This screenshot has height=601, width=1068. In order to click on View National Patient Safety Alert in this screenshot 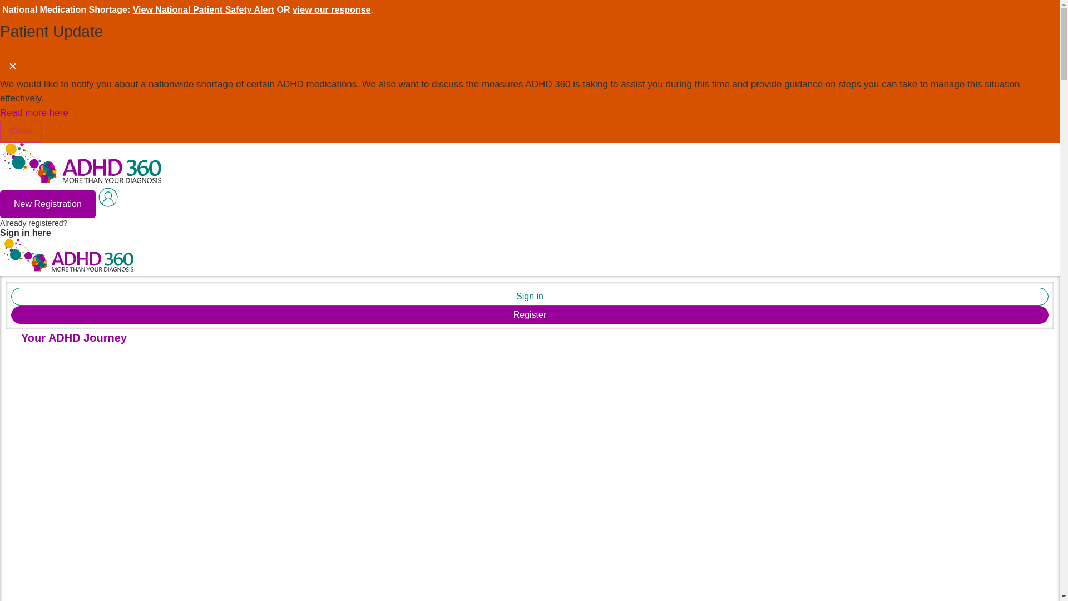, I will do `click(48, 204)`.